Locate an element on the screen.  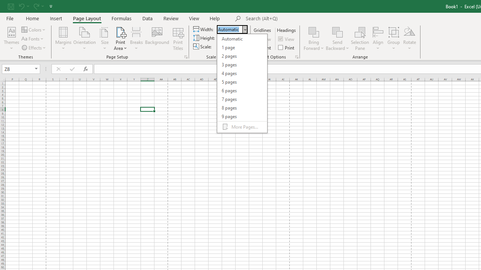
Rotate is located at coordinates (410, 38).